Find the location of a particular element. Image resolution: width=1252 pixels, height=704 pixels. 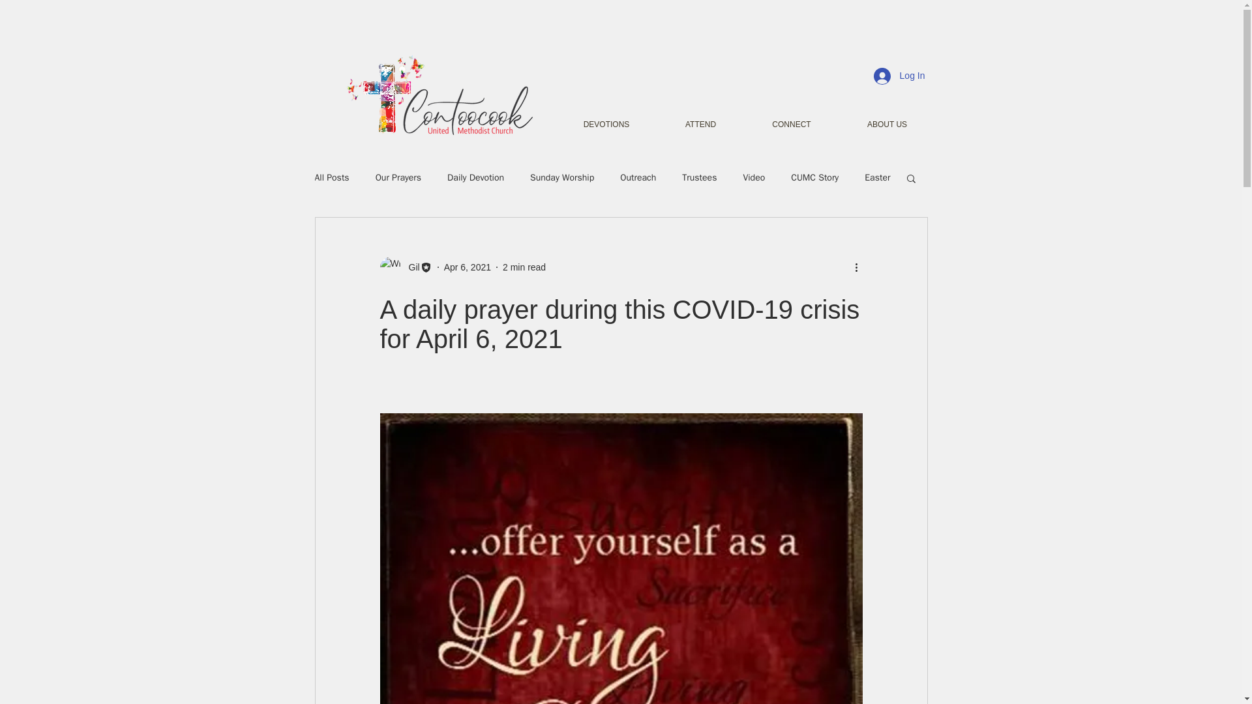

Easter is located at coordinates (878, 177).